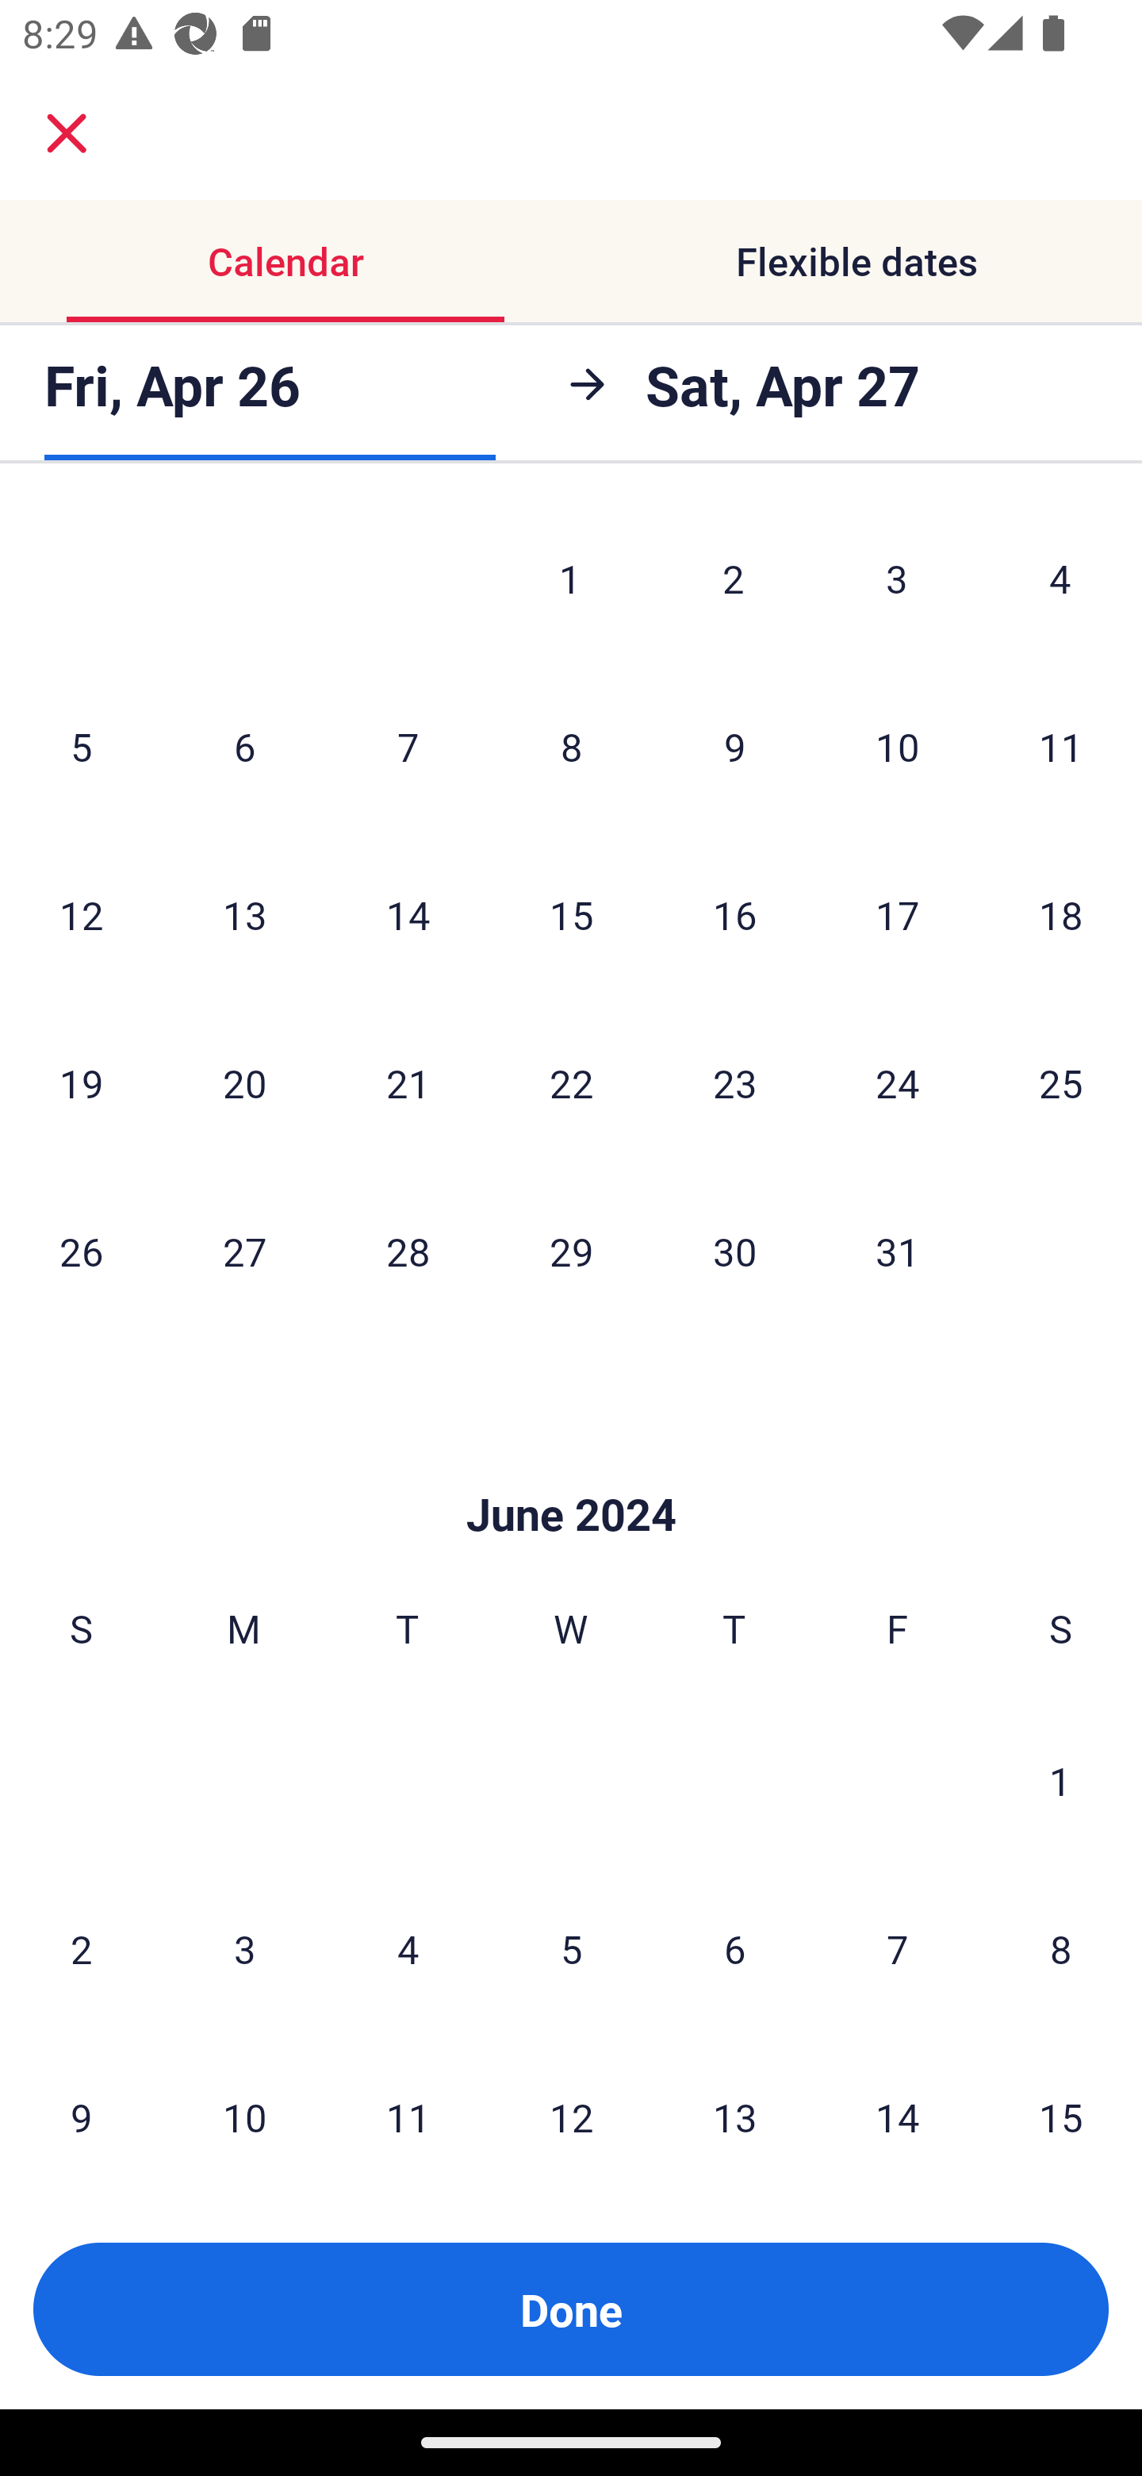 The height and width of the screenshot is (2476, 1142). What do you see at coordinates (734, 2105) in the screenshot?
I see `13 Thursday, June 13, 2024` at bounding box center [734, 2105].